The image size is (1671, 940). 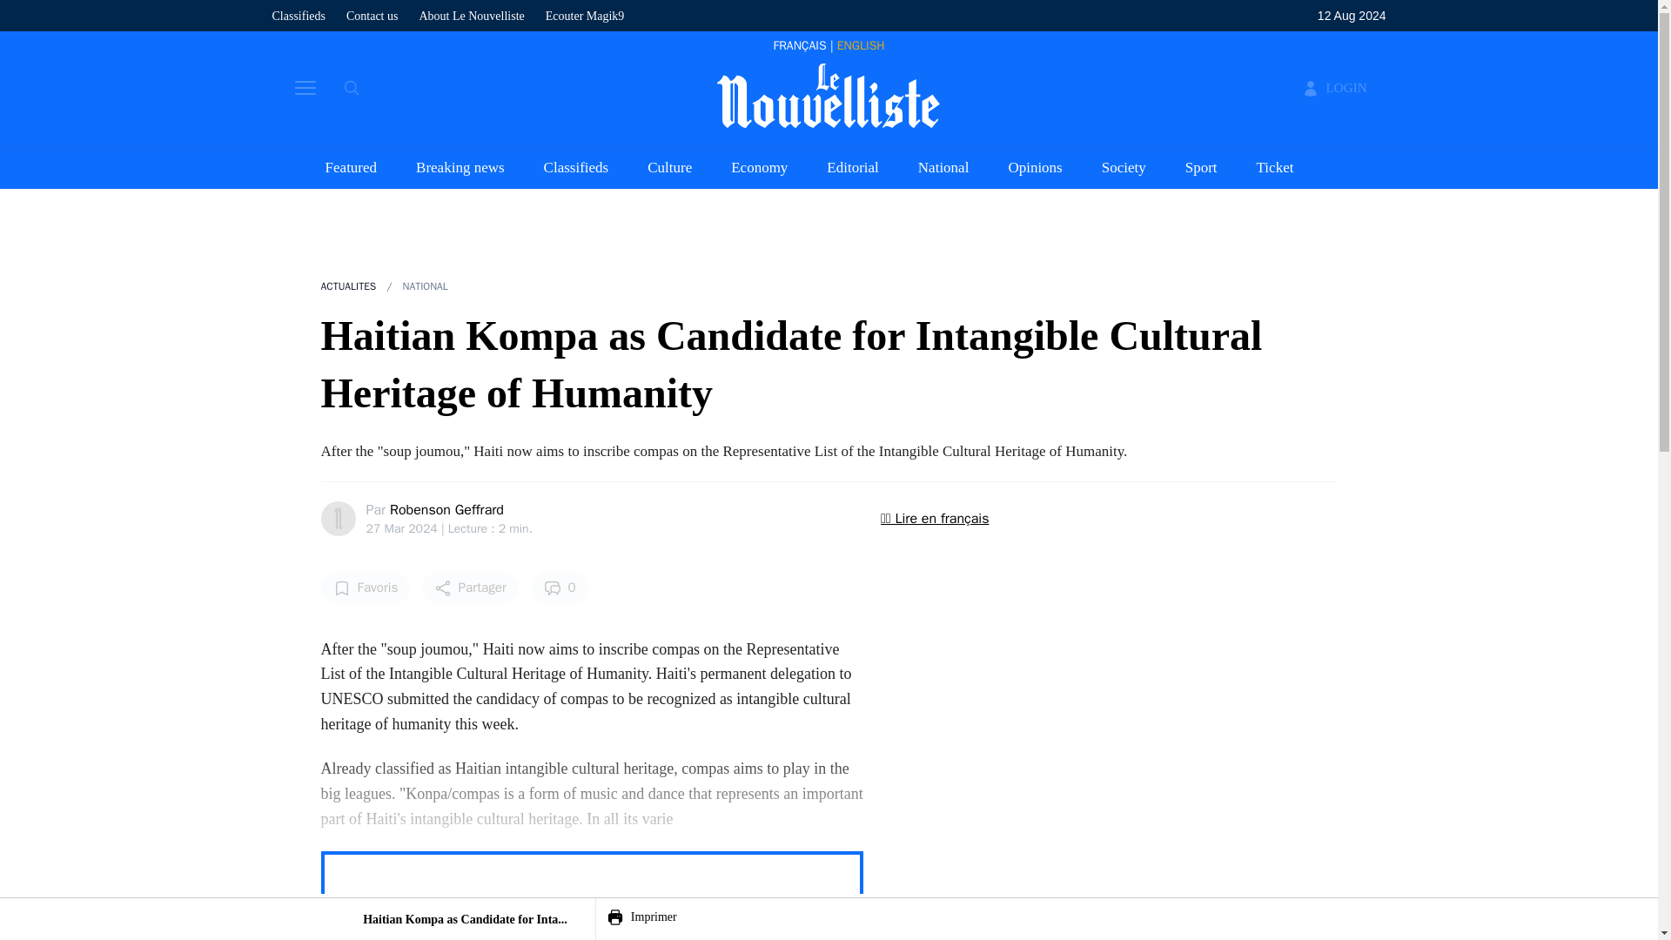 What do you see at coordinates (352, 166) in the screenshot?
I see `Featured` at bounding box center [352, 166].